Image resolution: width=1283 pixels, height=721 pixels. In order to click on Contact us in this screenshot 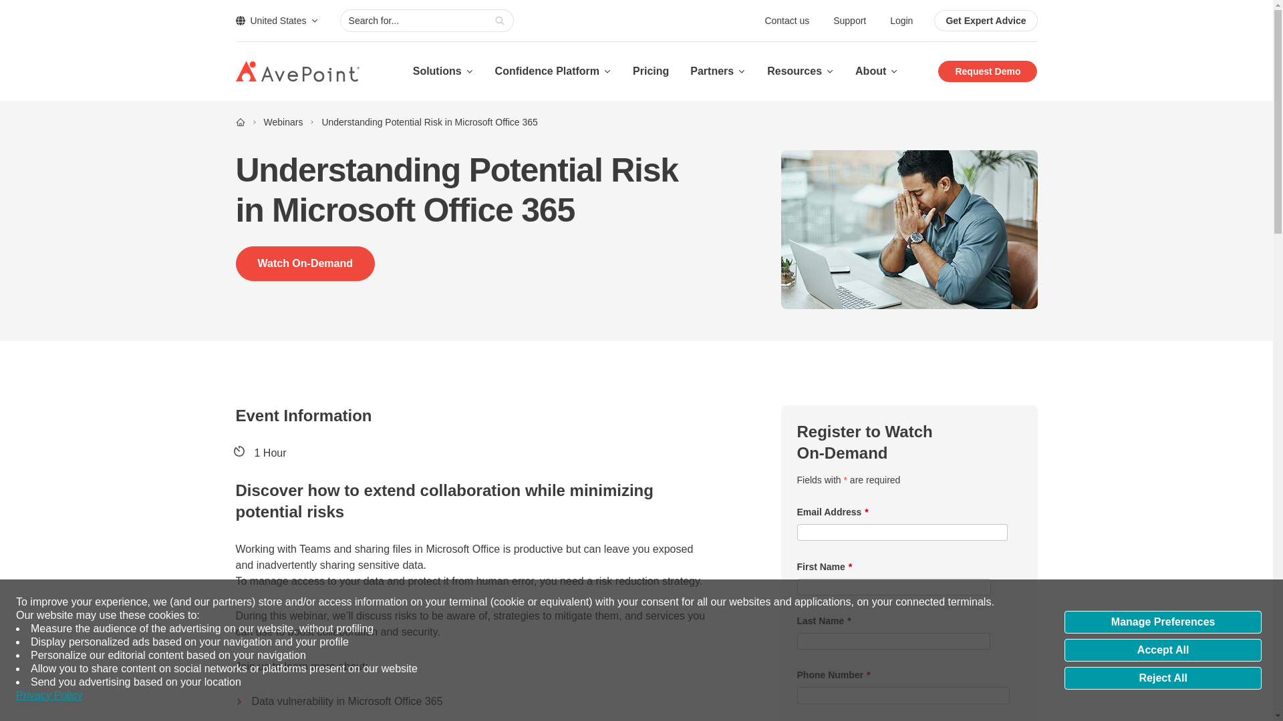, I will do `click(789, 20)`.